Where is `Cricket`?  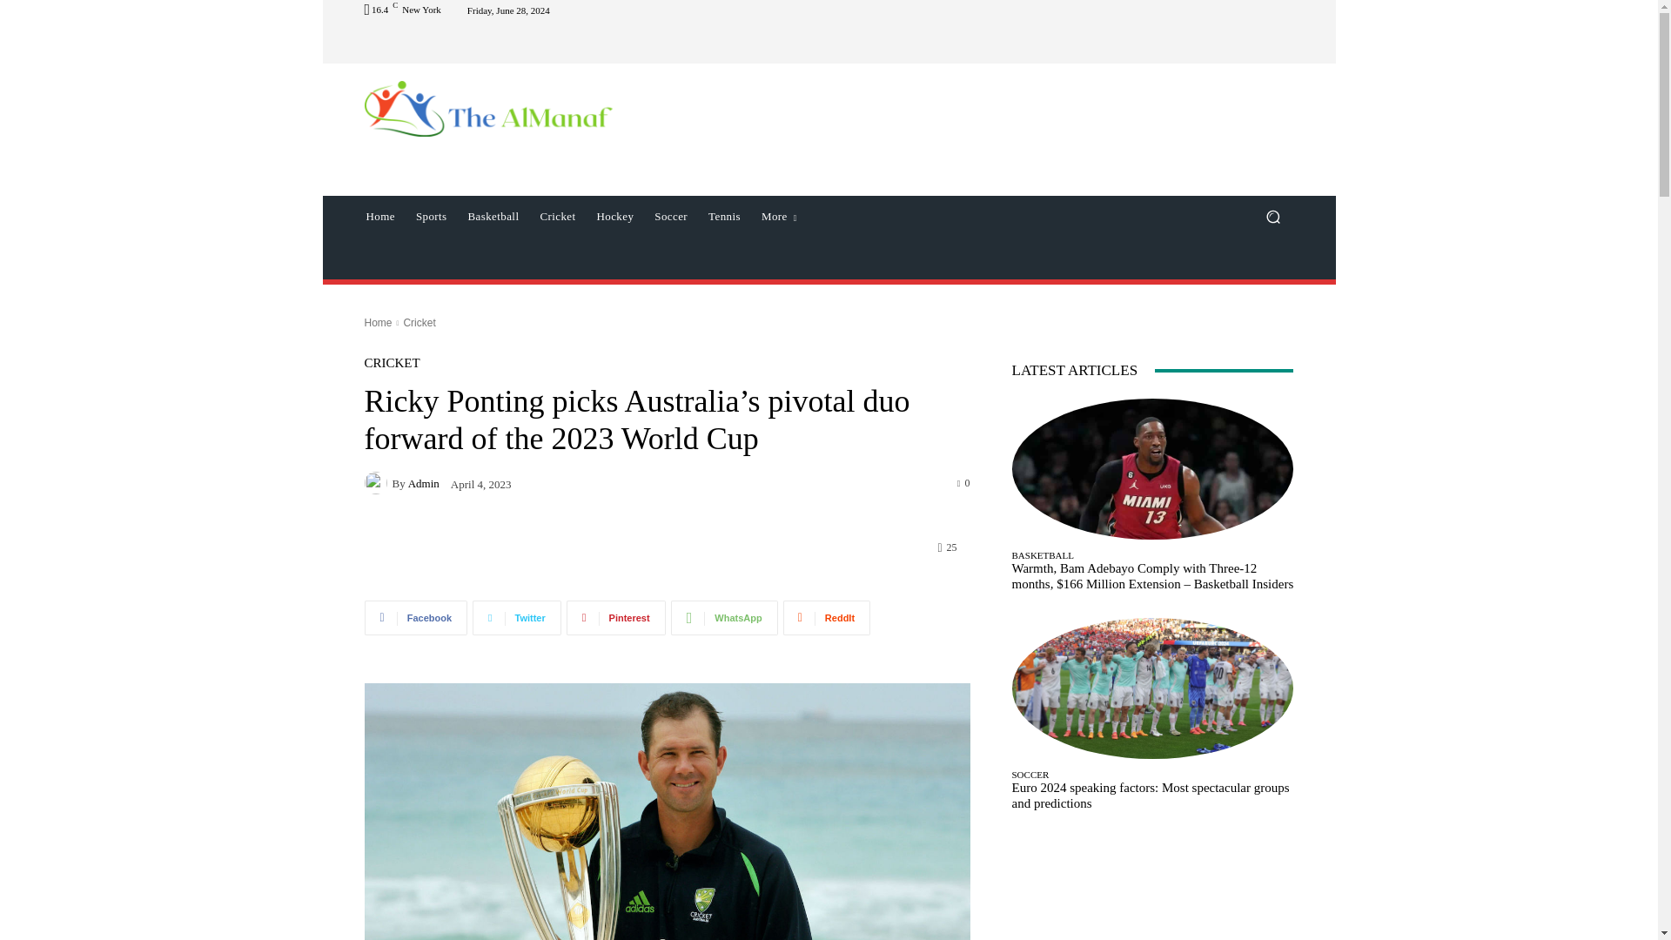
Cricket is located at coordinates (557, 216).